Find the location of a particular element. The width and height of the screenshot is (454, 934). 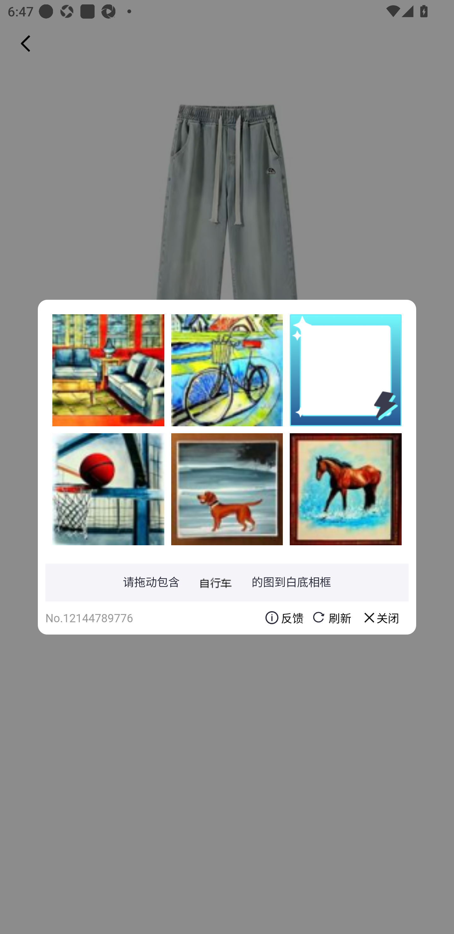

97+8av is located at coordinates (108, 489).